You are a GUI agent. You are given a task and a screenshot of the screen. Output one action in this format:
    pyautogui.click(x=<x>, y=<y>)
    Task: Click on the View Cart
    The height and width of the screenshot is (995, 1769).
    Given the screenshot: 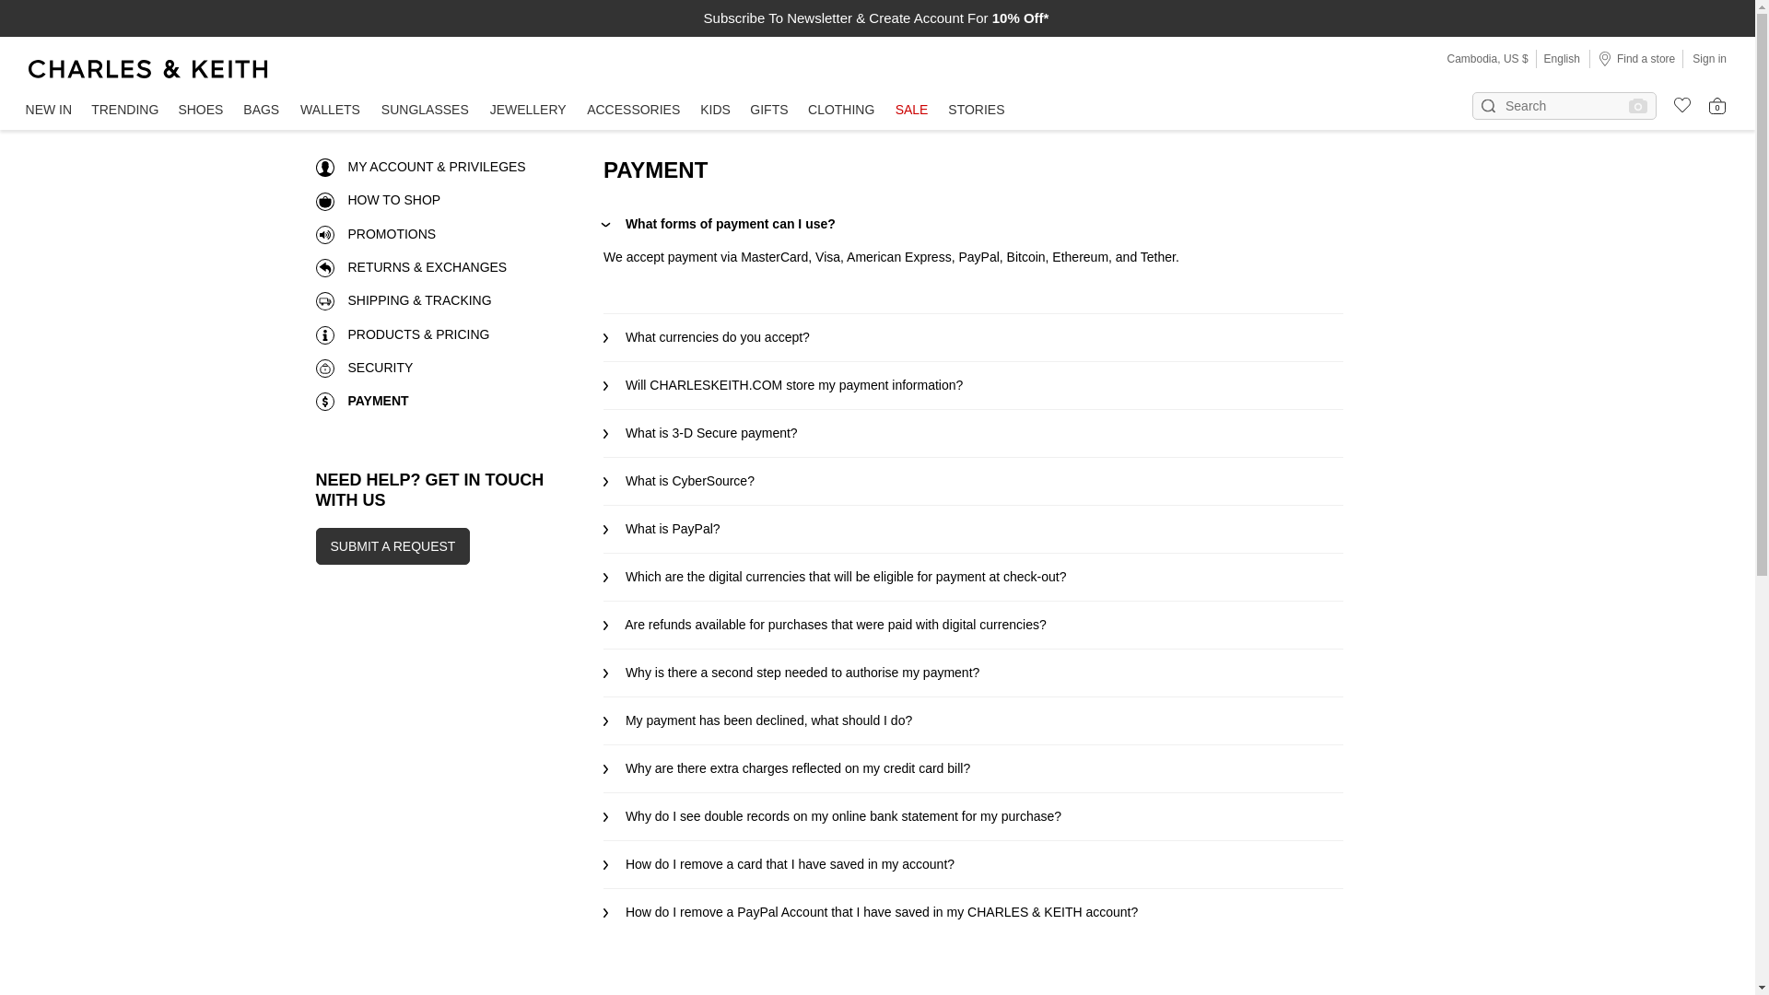 What is the action you would take?
    pyautogui.click(x=1717, y=105)
    